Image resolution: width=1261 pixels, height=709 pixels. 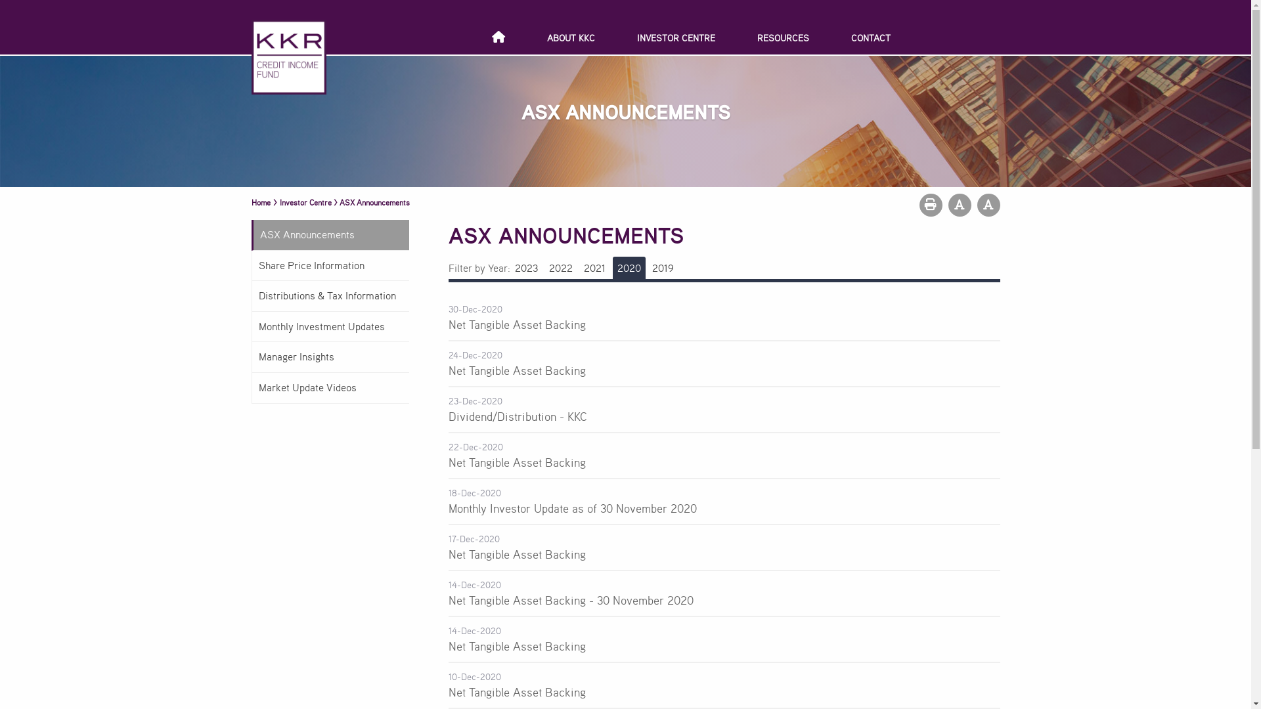 I want to click on ASX Announcements, so click(x=330, y=235).